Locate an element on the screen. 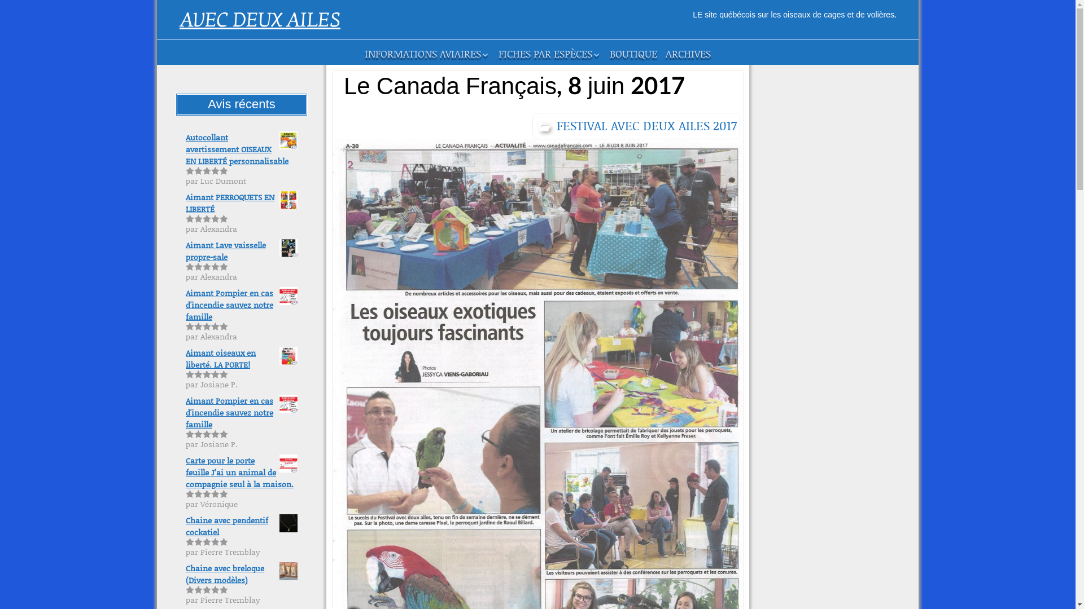 Image resolution: width=1084 pixels, height=609 pixels. ARCHIVES is located at coordinates (688, 54).